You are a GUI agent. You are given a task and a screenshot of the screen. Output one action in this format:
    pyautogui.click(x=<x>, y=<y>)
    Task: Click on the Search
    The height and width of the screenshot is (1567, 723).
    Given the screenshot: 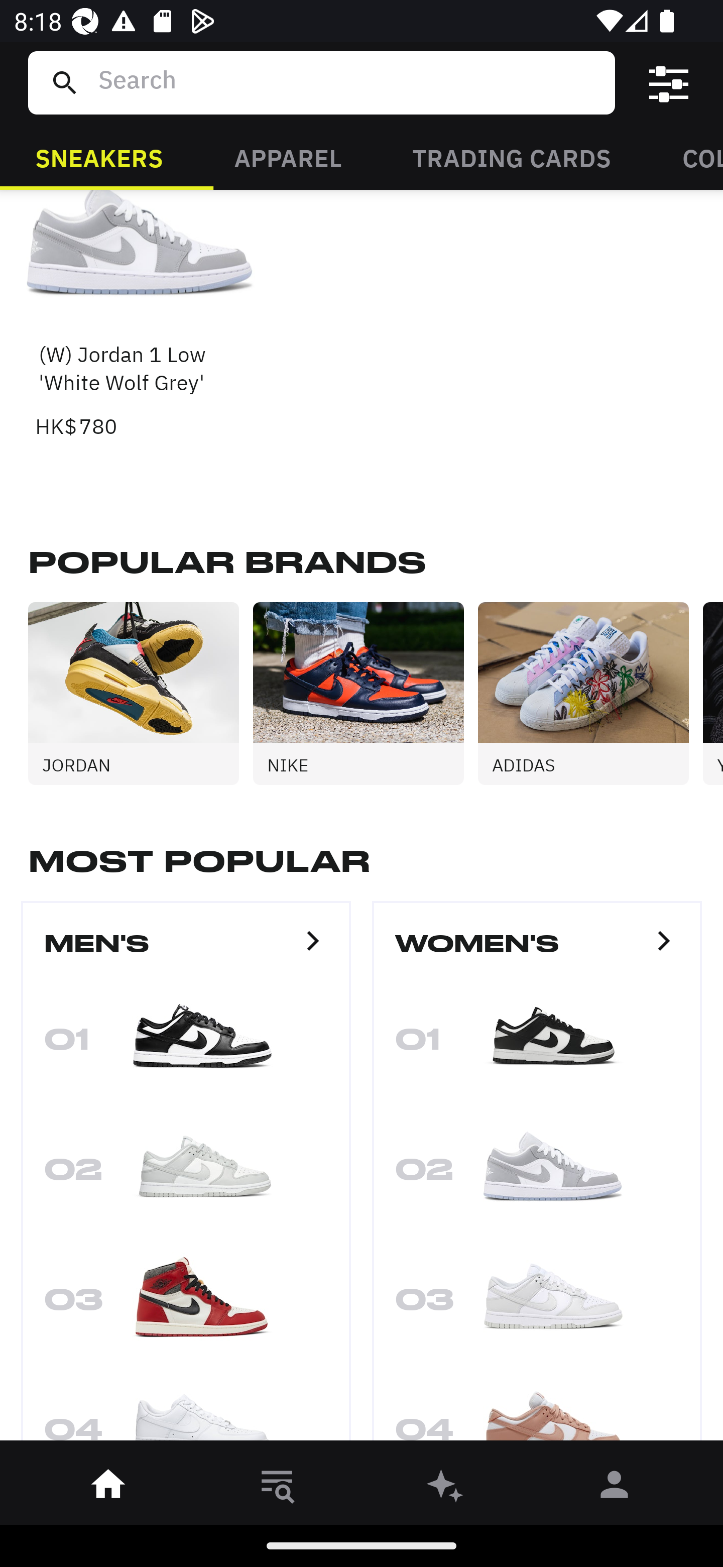 What is the action you would take?
    pyautogui.click(x=349, y=82)
    